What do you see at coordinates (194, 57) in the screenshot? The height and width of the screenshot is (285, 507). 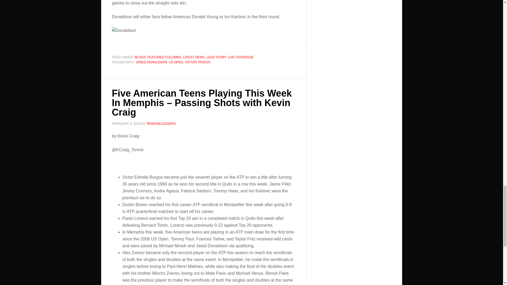 I see `LATEST NEWS` at bounding box center [194, 57].